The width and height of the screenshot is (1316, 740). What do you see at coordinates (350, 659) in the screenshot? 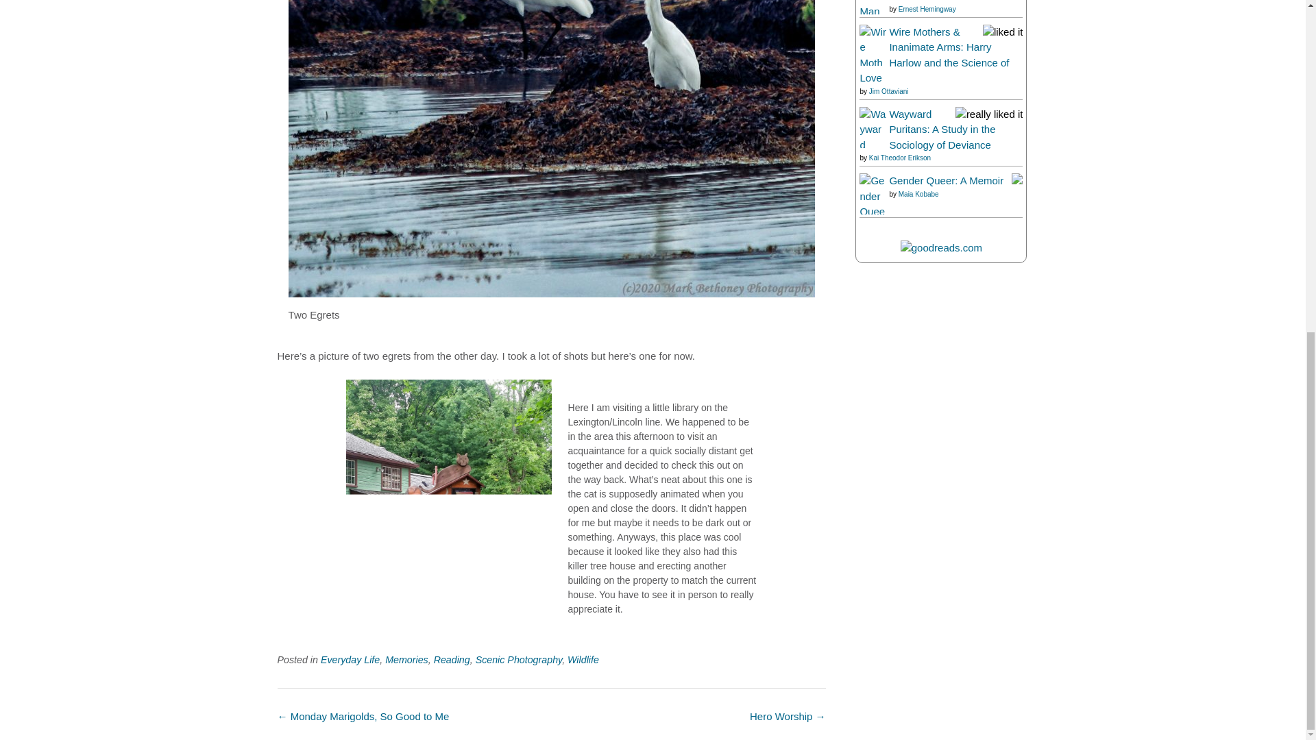
I see `Everyday Life` at bounding box center [350, 659].